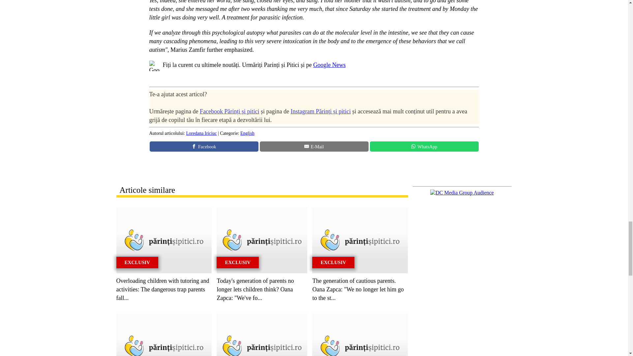 The height and width of the screenshot is (356, 633). I want to click on Google News, so click(329, 65).